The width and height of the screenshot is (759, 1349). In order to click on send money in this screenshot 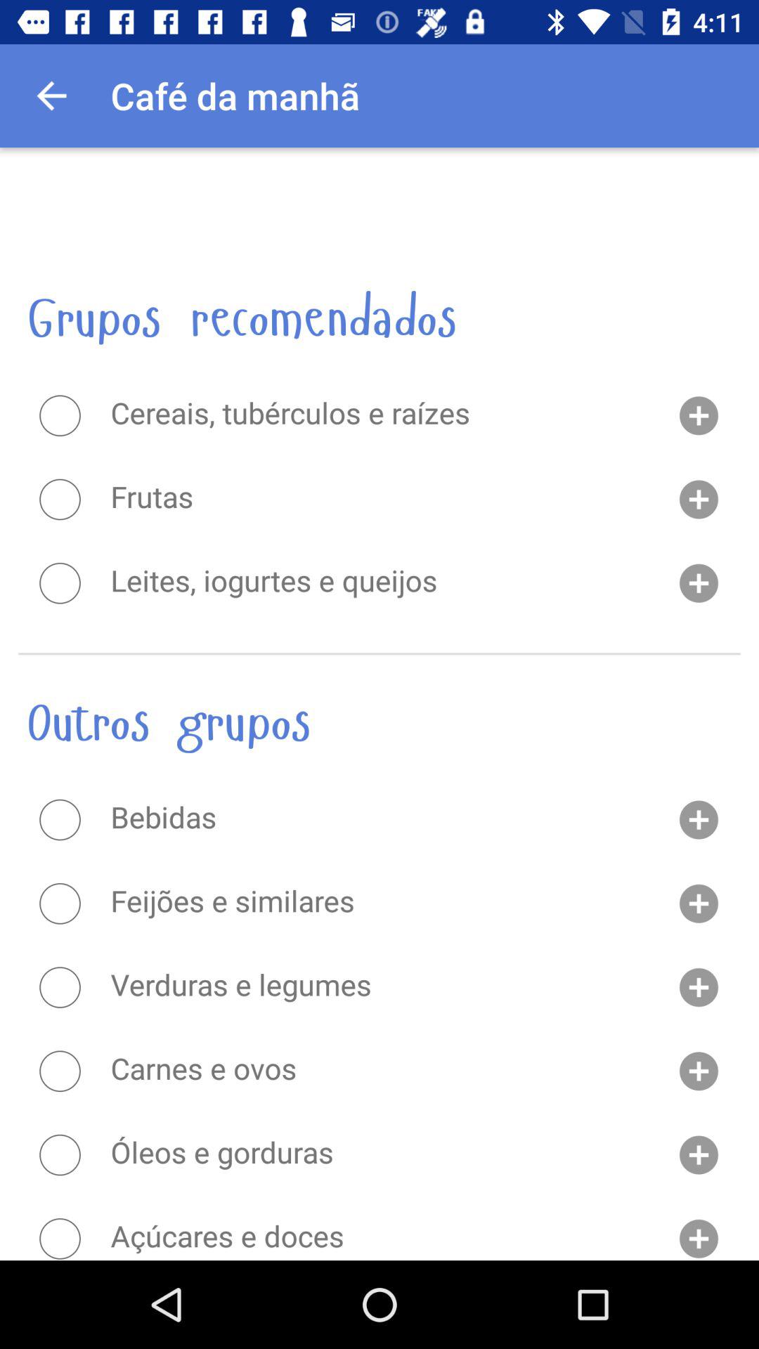, I will do `click(60, 1238)`.